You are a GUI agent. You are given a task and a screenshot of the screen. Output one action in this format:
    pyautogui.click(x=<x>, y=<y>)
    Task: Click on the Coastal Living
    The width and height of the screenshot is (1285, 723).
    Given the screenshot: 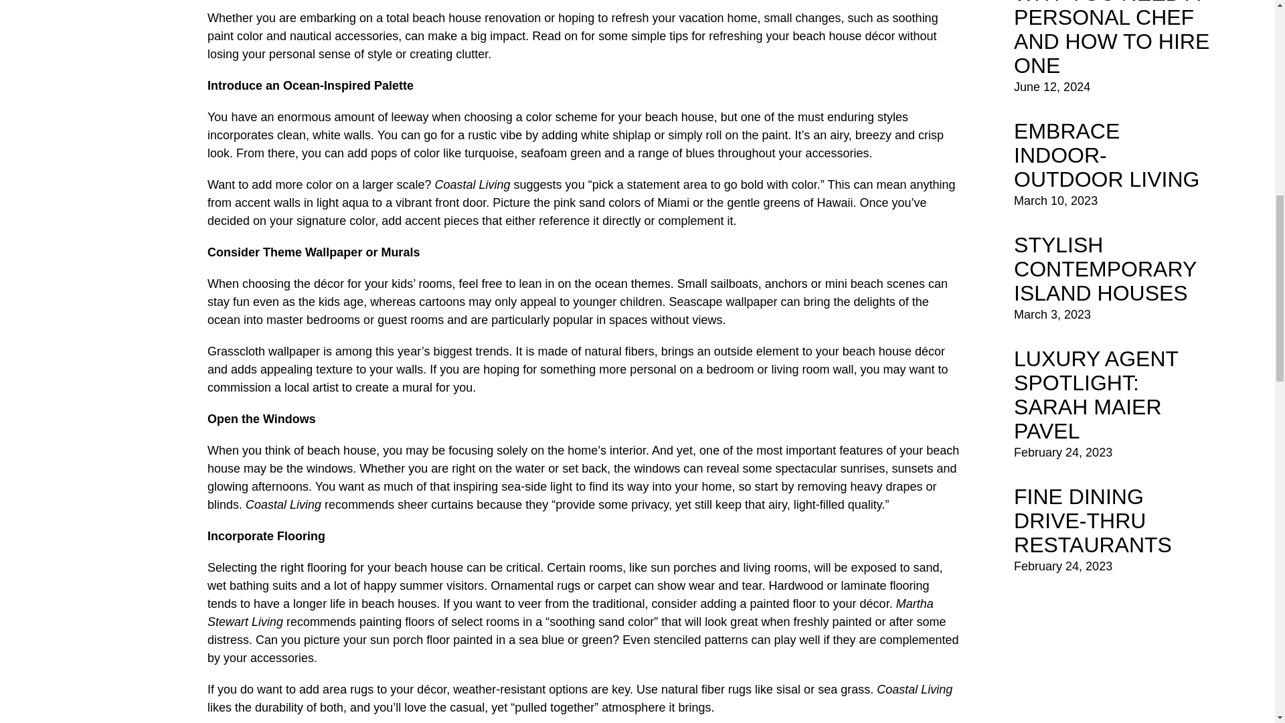 What is the action you would take?
    pyautogui.click(x=914, y=690)
    